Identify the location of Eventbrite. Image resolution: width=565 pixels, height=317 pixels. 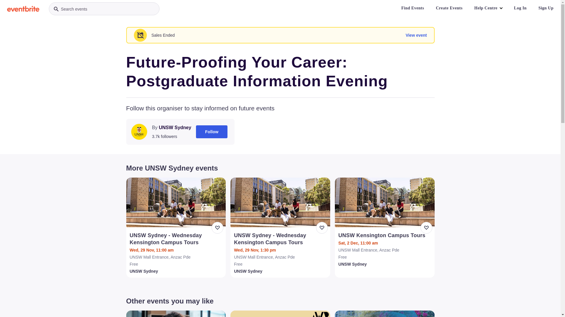
(23, 9).